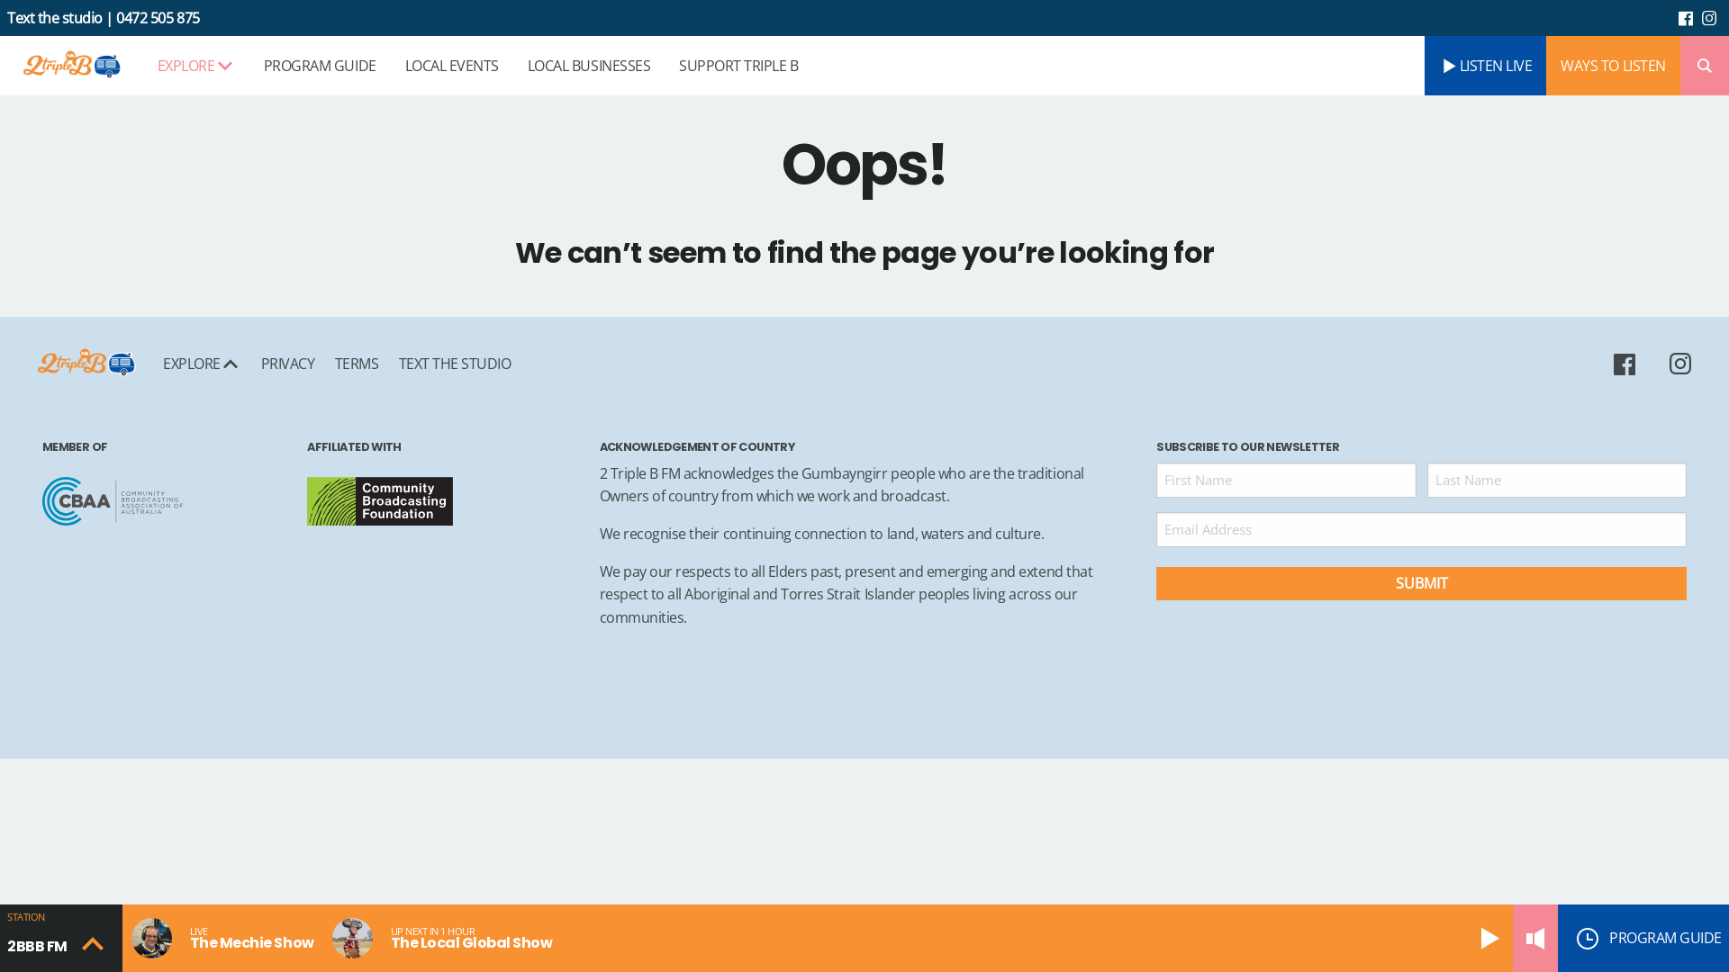 Image resolution: width=1729 pixels, height=972 pixels. What do you see at coordinates (1678, 364) in the screenshot?
I see ` ` at bounding box center [1678, 364].